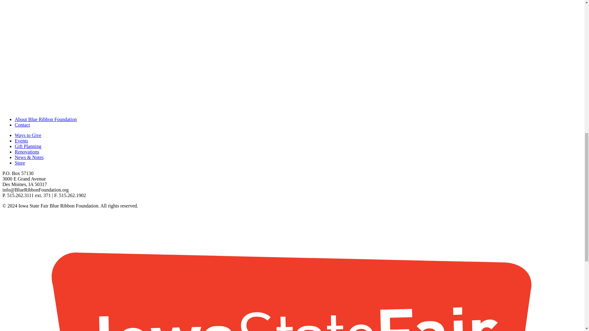 Image resolution: width=589 pixels, height=331 pixels. What do you see at coordinates (28, 135) in the screenshot?
I see `Ways to Give` at bounding box center [28, 135].